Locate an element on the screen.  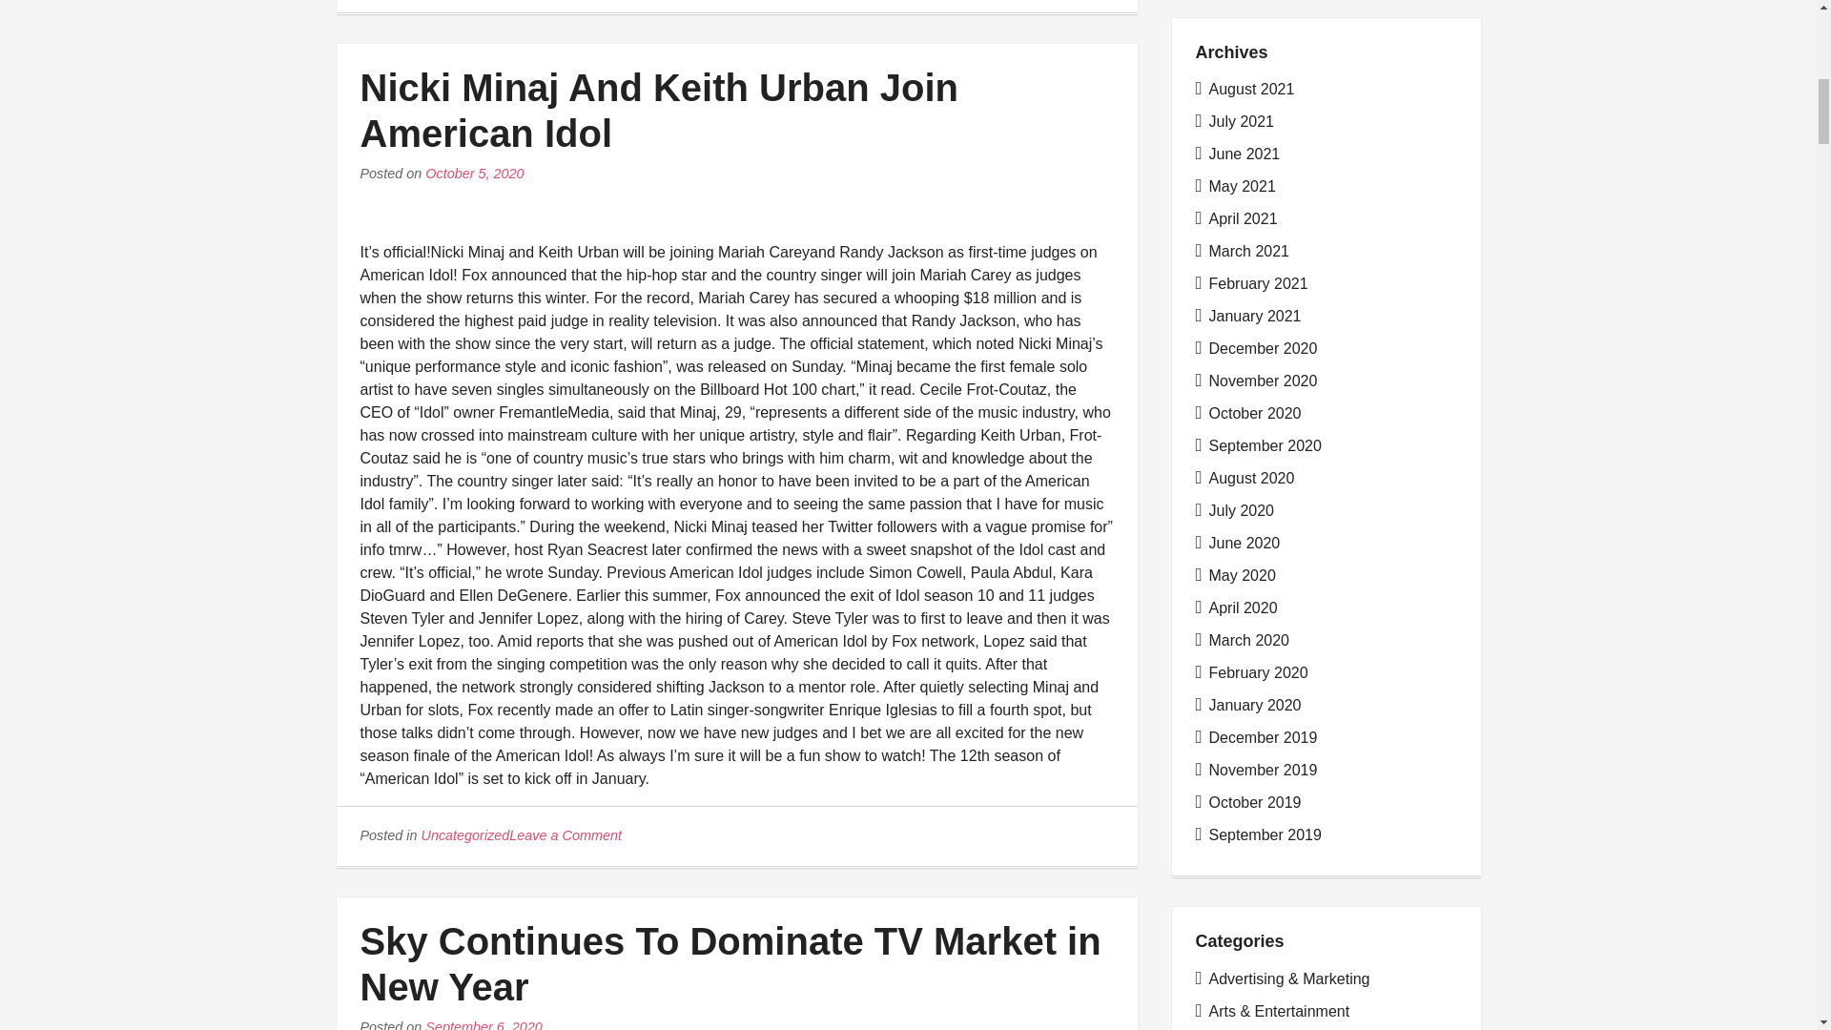
Nicki Minaj And Keith Urban Join American Idol is located at coordinates (659, 111).